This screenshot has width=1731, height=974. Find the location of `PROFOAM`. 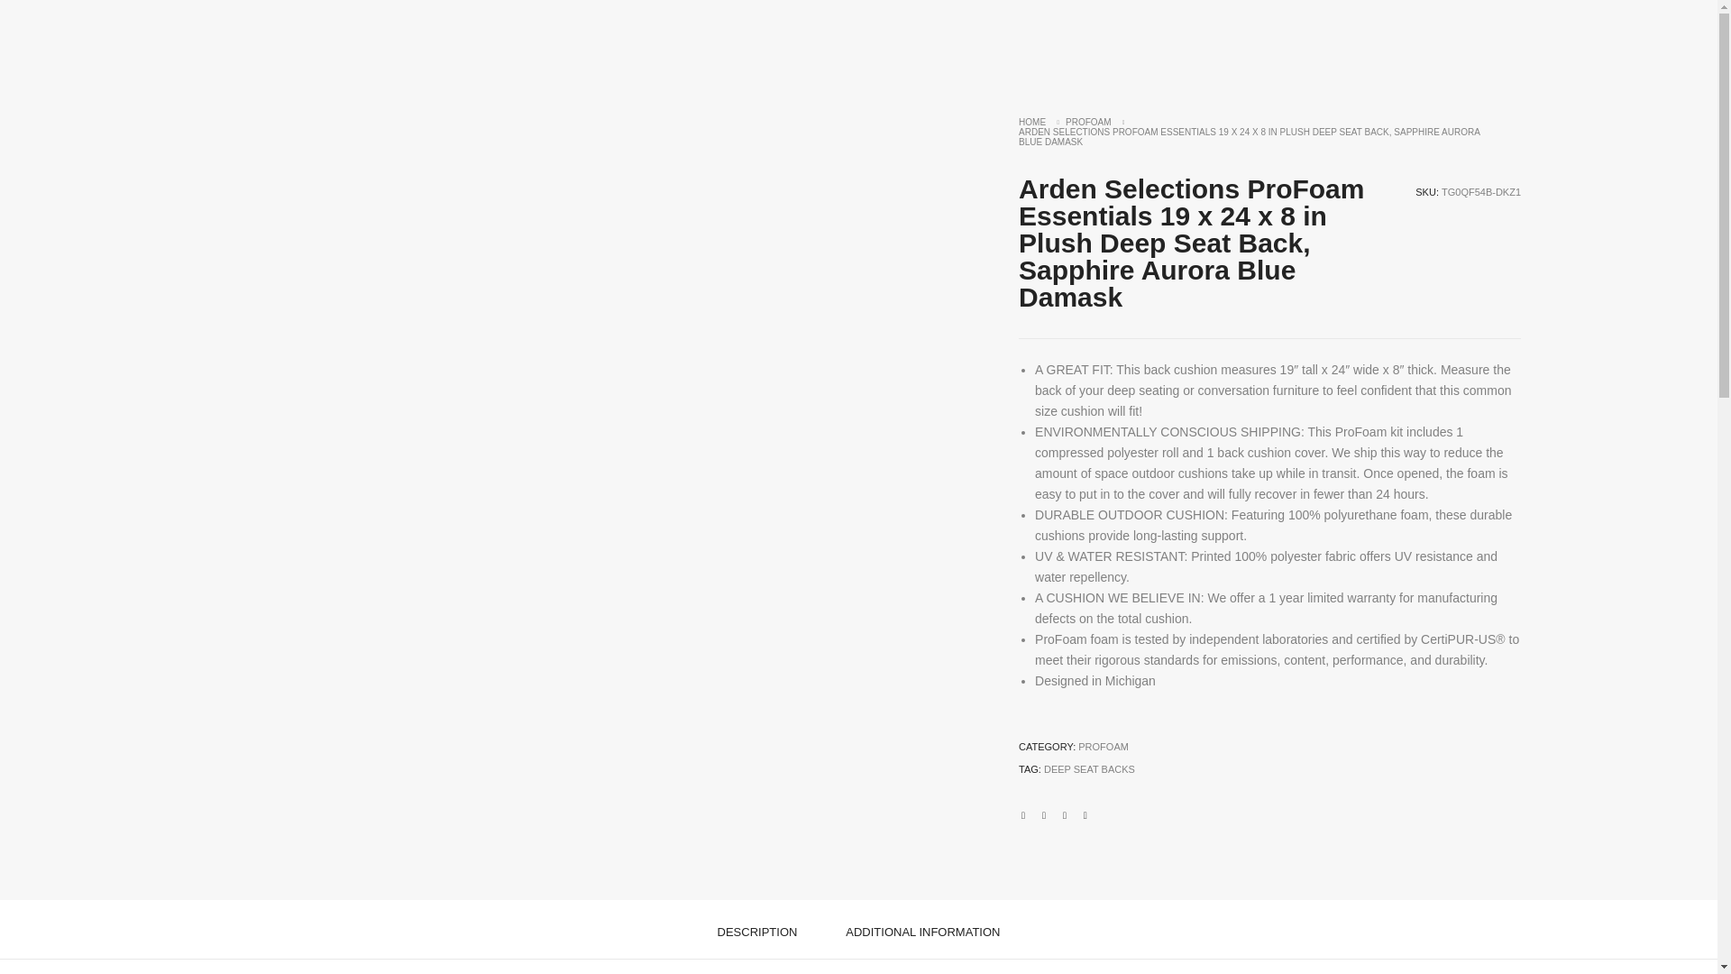

PROFOAM is located at coordinates (1104, 746).